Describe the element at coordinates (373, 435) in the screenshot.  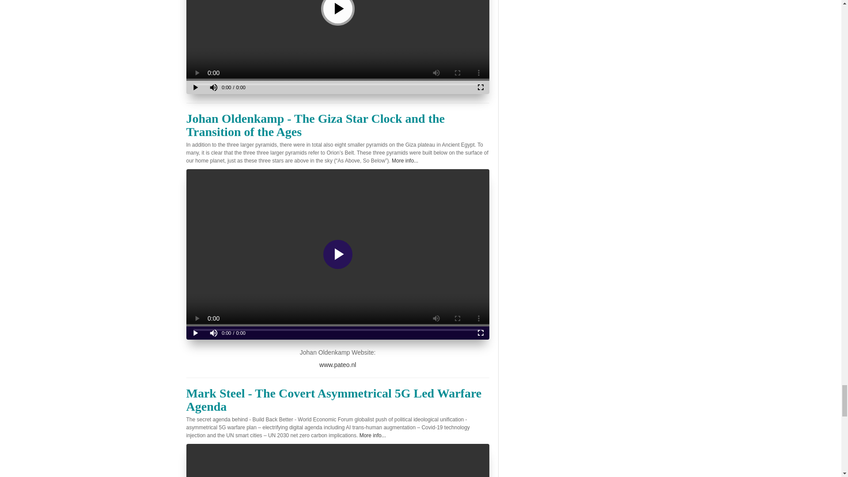
I see `More info...` at that location.